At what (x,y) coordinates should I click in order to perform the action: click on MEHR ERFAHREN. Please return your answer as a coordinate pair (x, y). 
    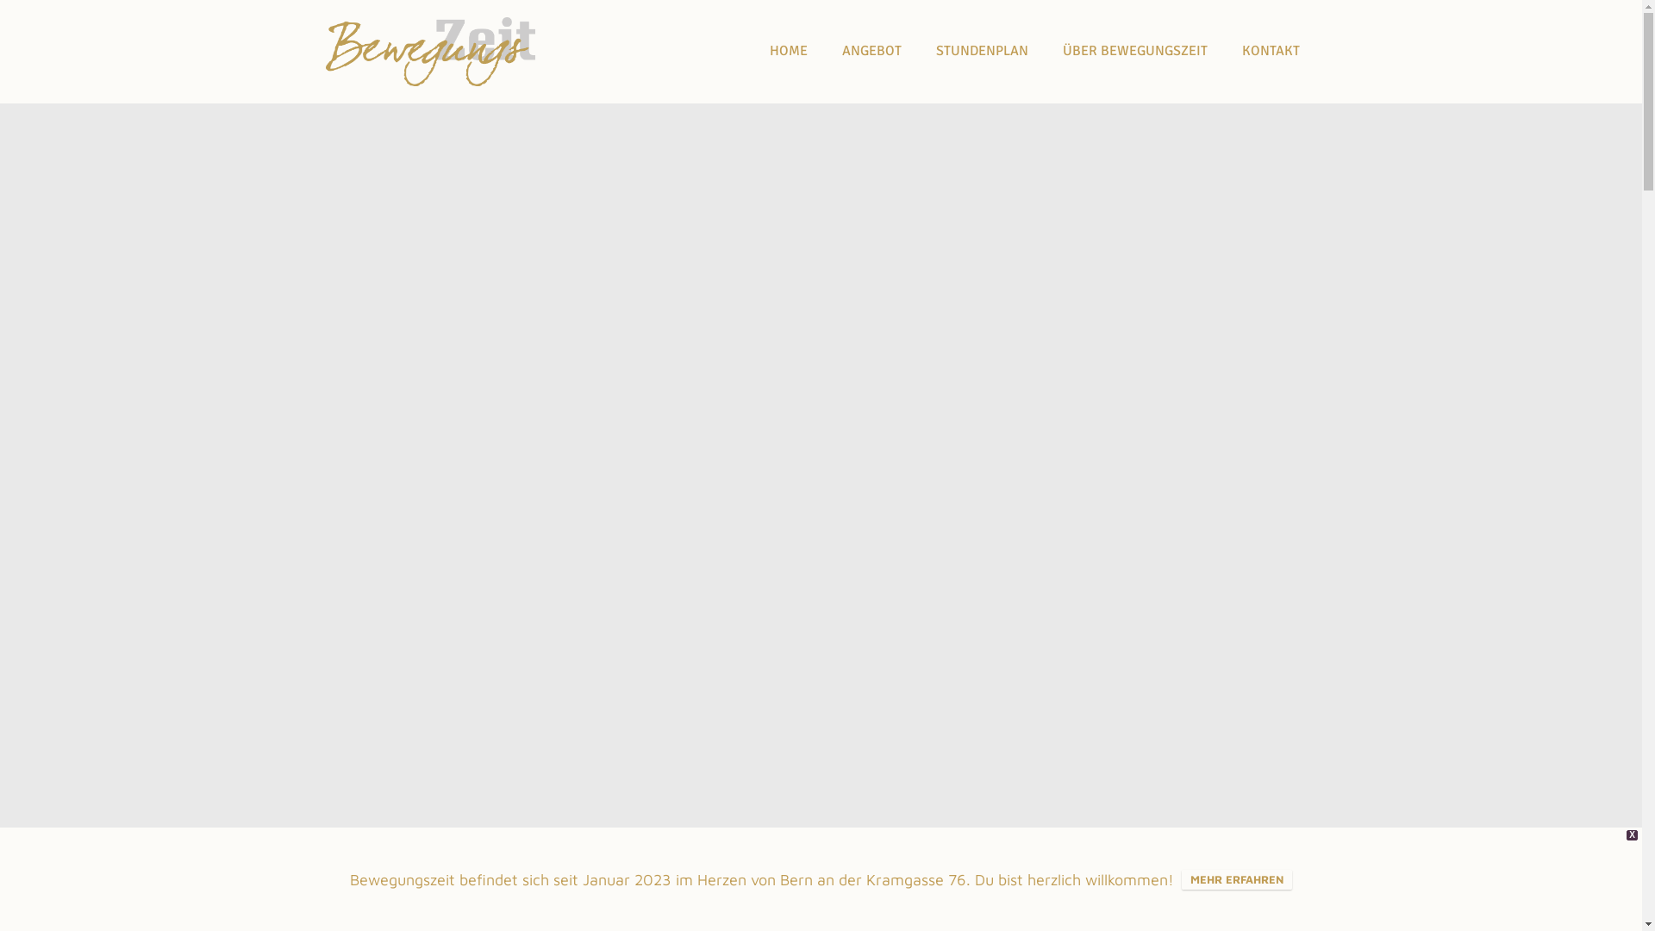
    Looking at the image, I should click on (1237, 879).